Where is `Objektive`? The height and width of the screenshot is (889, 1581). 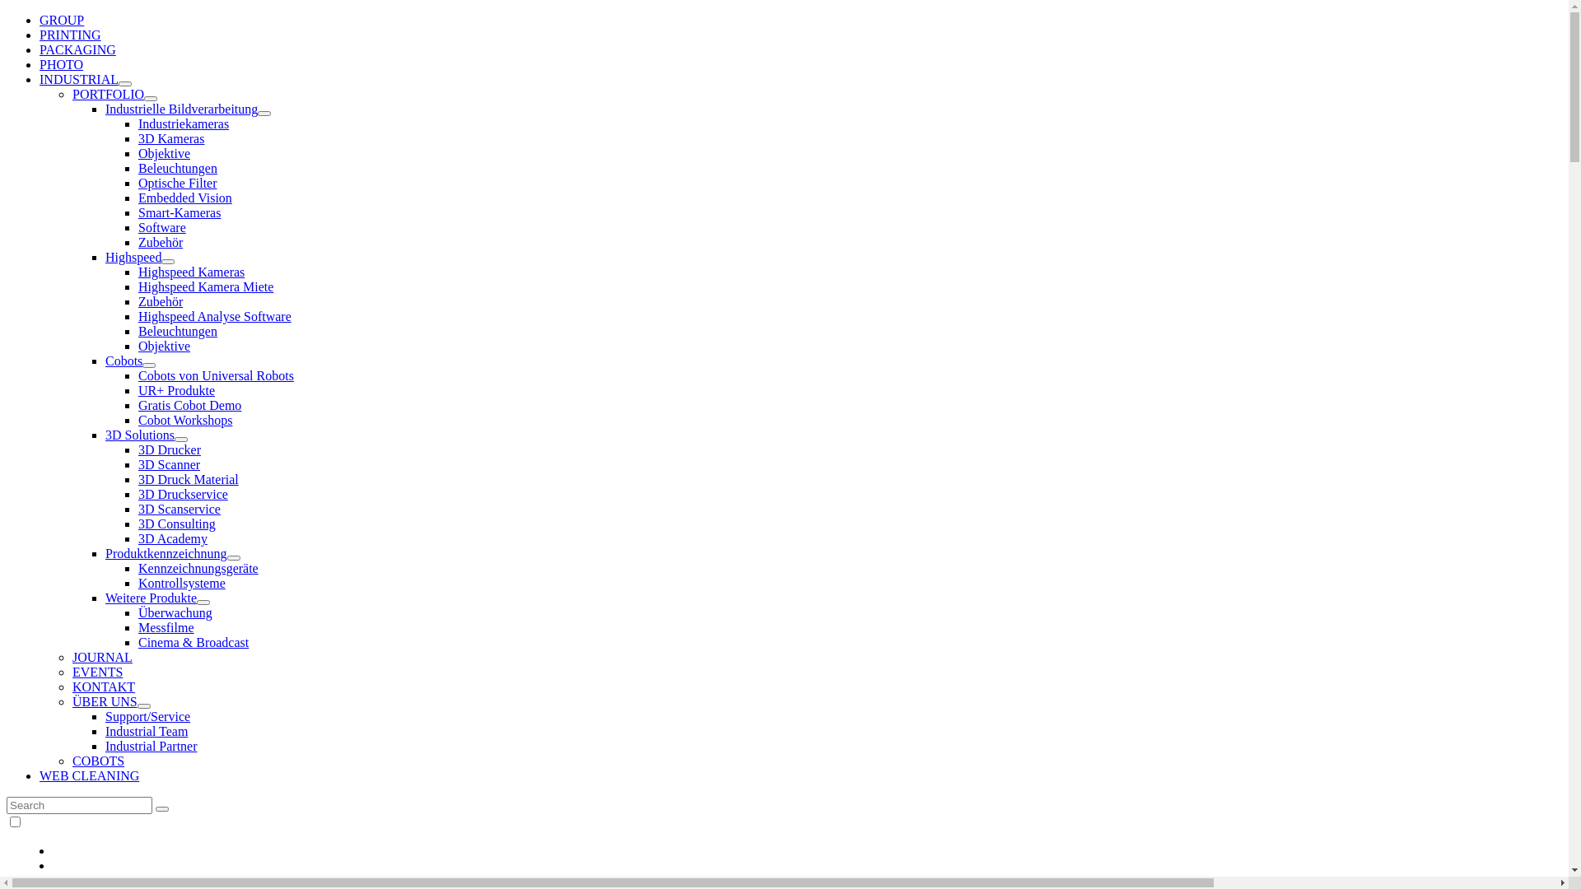
Objektive is located at coordinates (165, 346).